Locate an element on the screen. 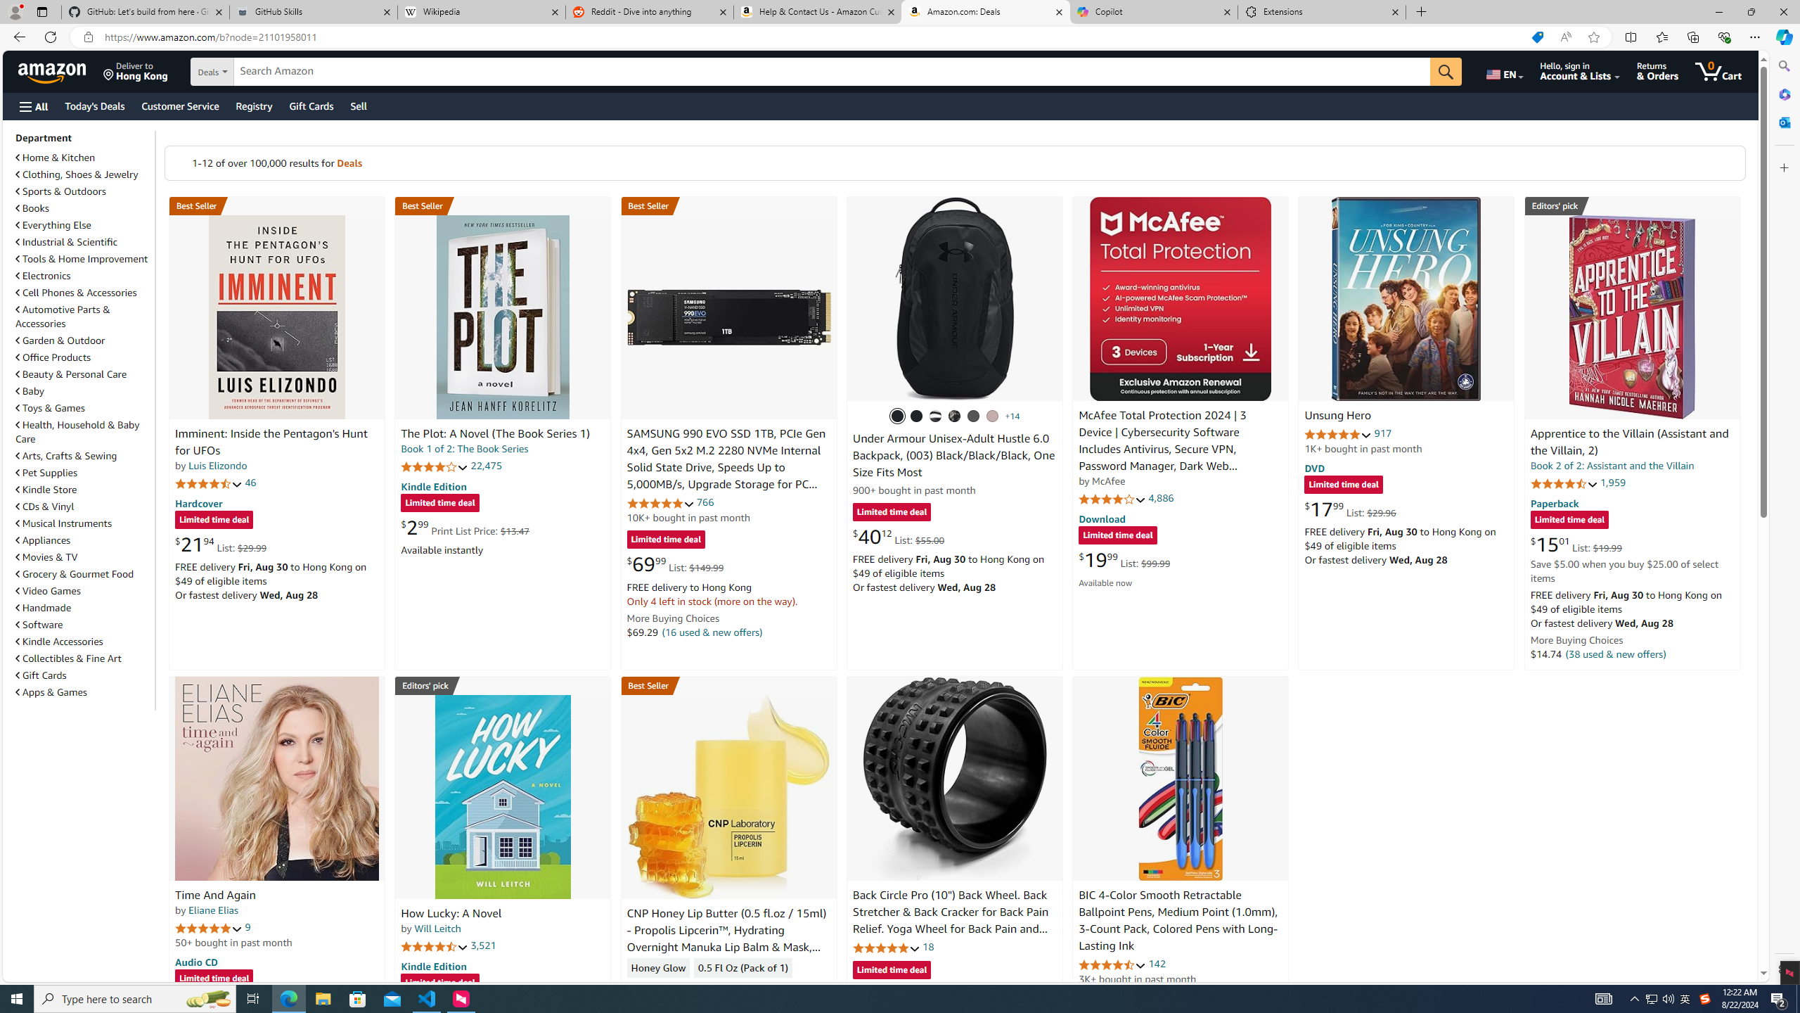 Image resolution: width=1800 pixels, height=1013 pixels. Cell Phones & Accessories is located at coordinates (84, 293).